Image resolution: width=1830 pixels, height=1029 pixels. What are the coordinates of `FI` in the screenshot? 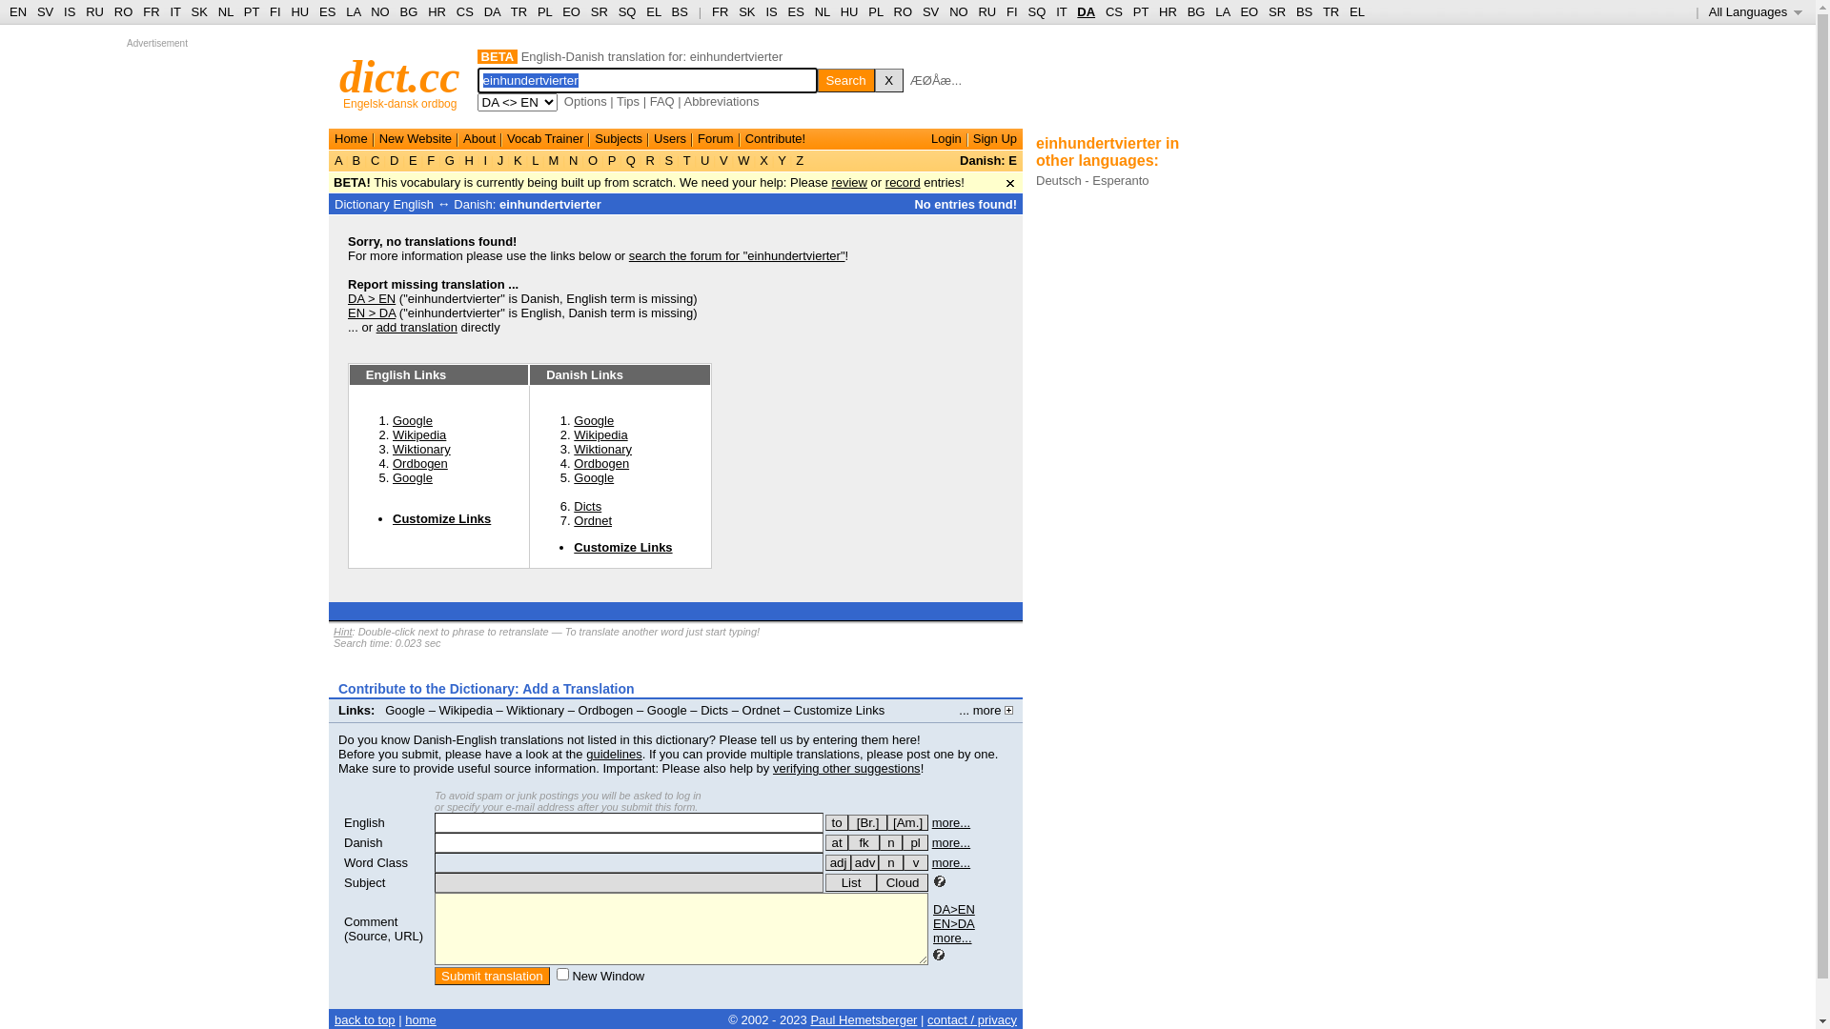 It's located at (1012, 11).